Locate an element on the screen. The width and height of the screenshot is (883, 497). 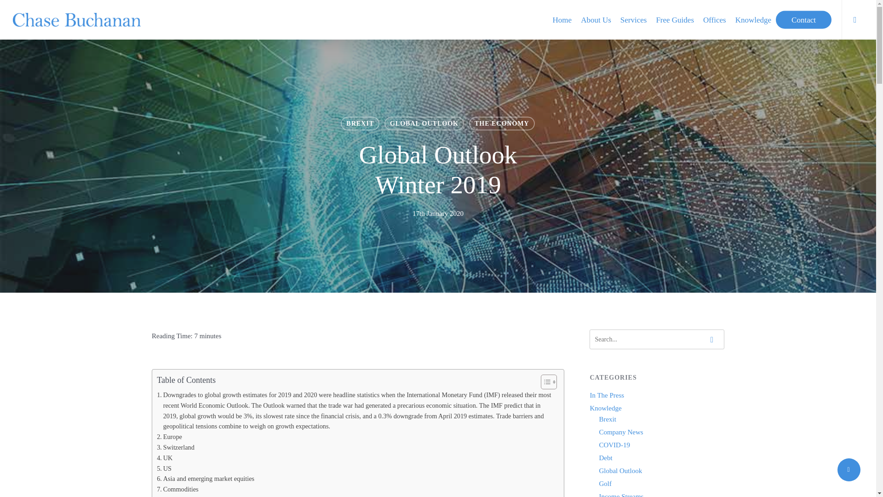
Looking ahead is located at coordinates (179, 496).